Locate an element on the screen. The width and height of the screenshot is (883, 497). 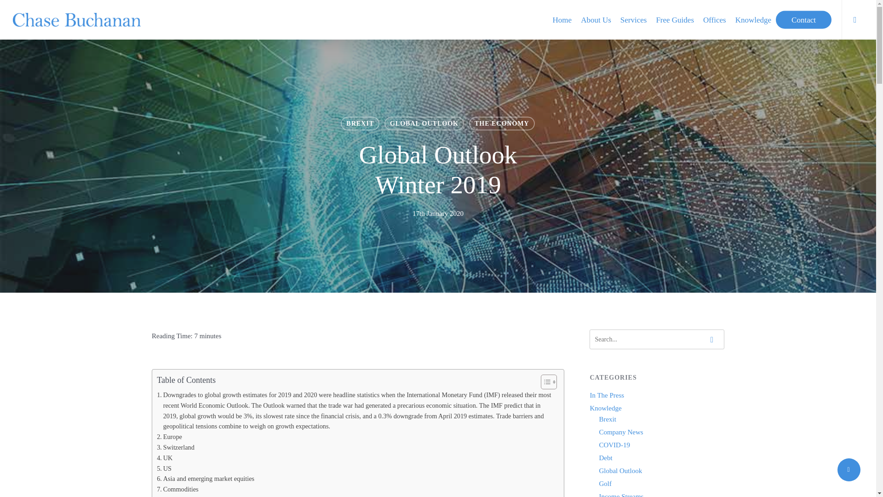
Looking ahead is located at coordinates (179, 496).